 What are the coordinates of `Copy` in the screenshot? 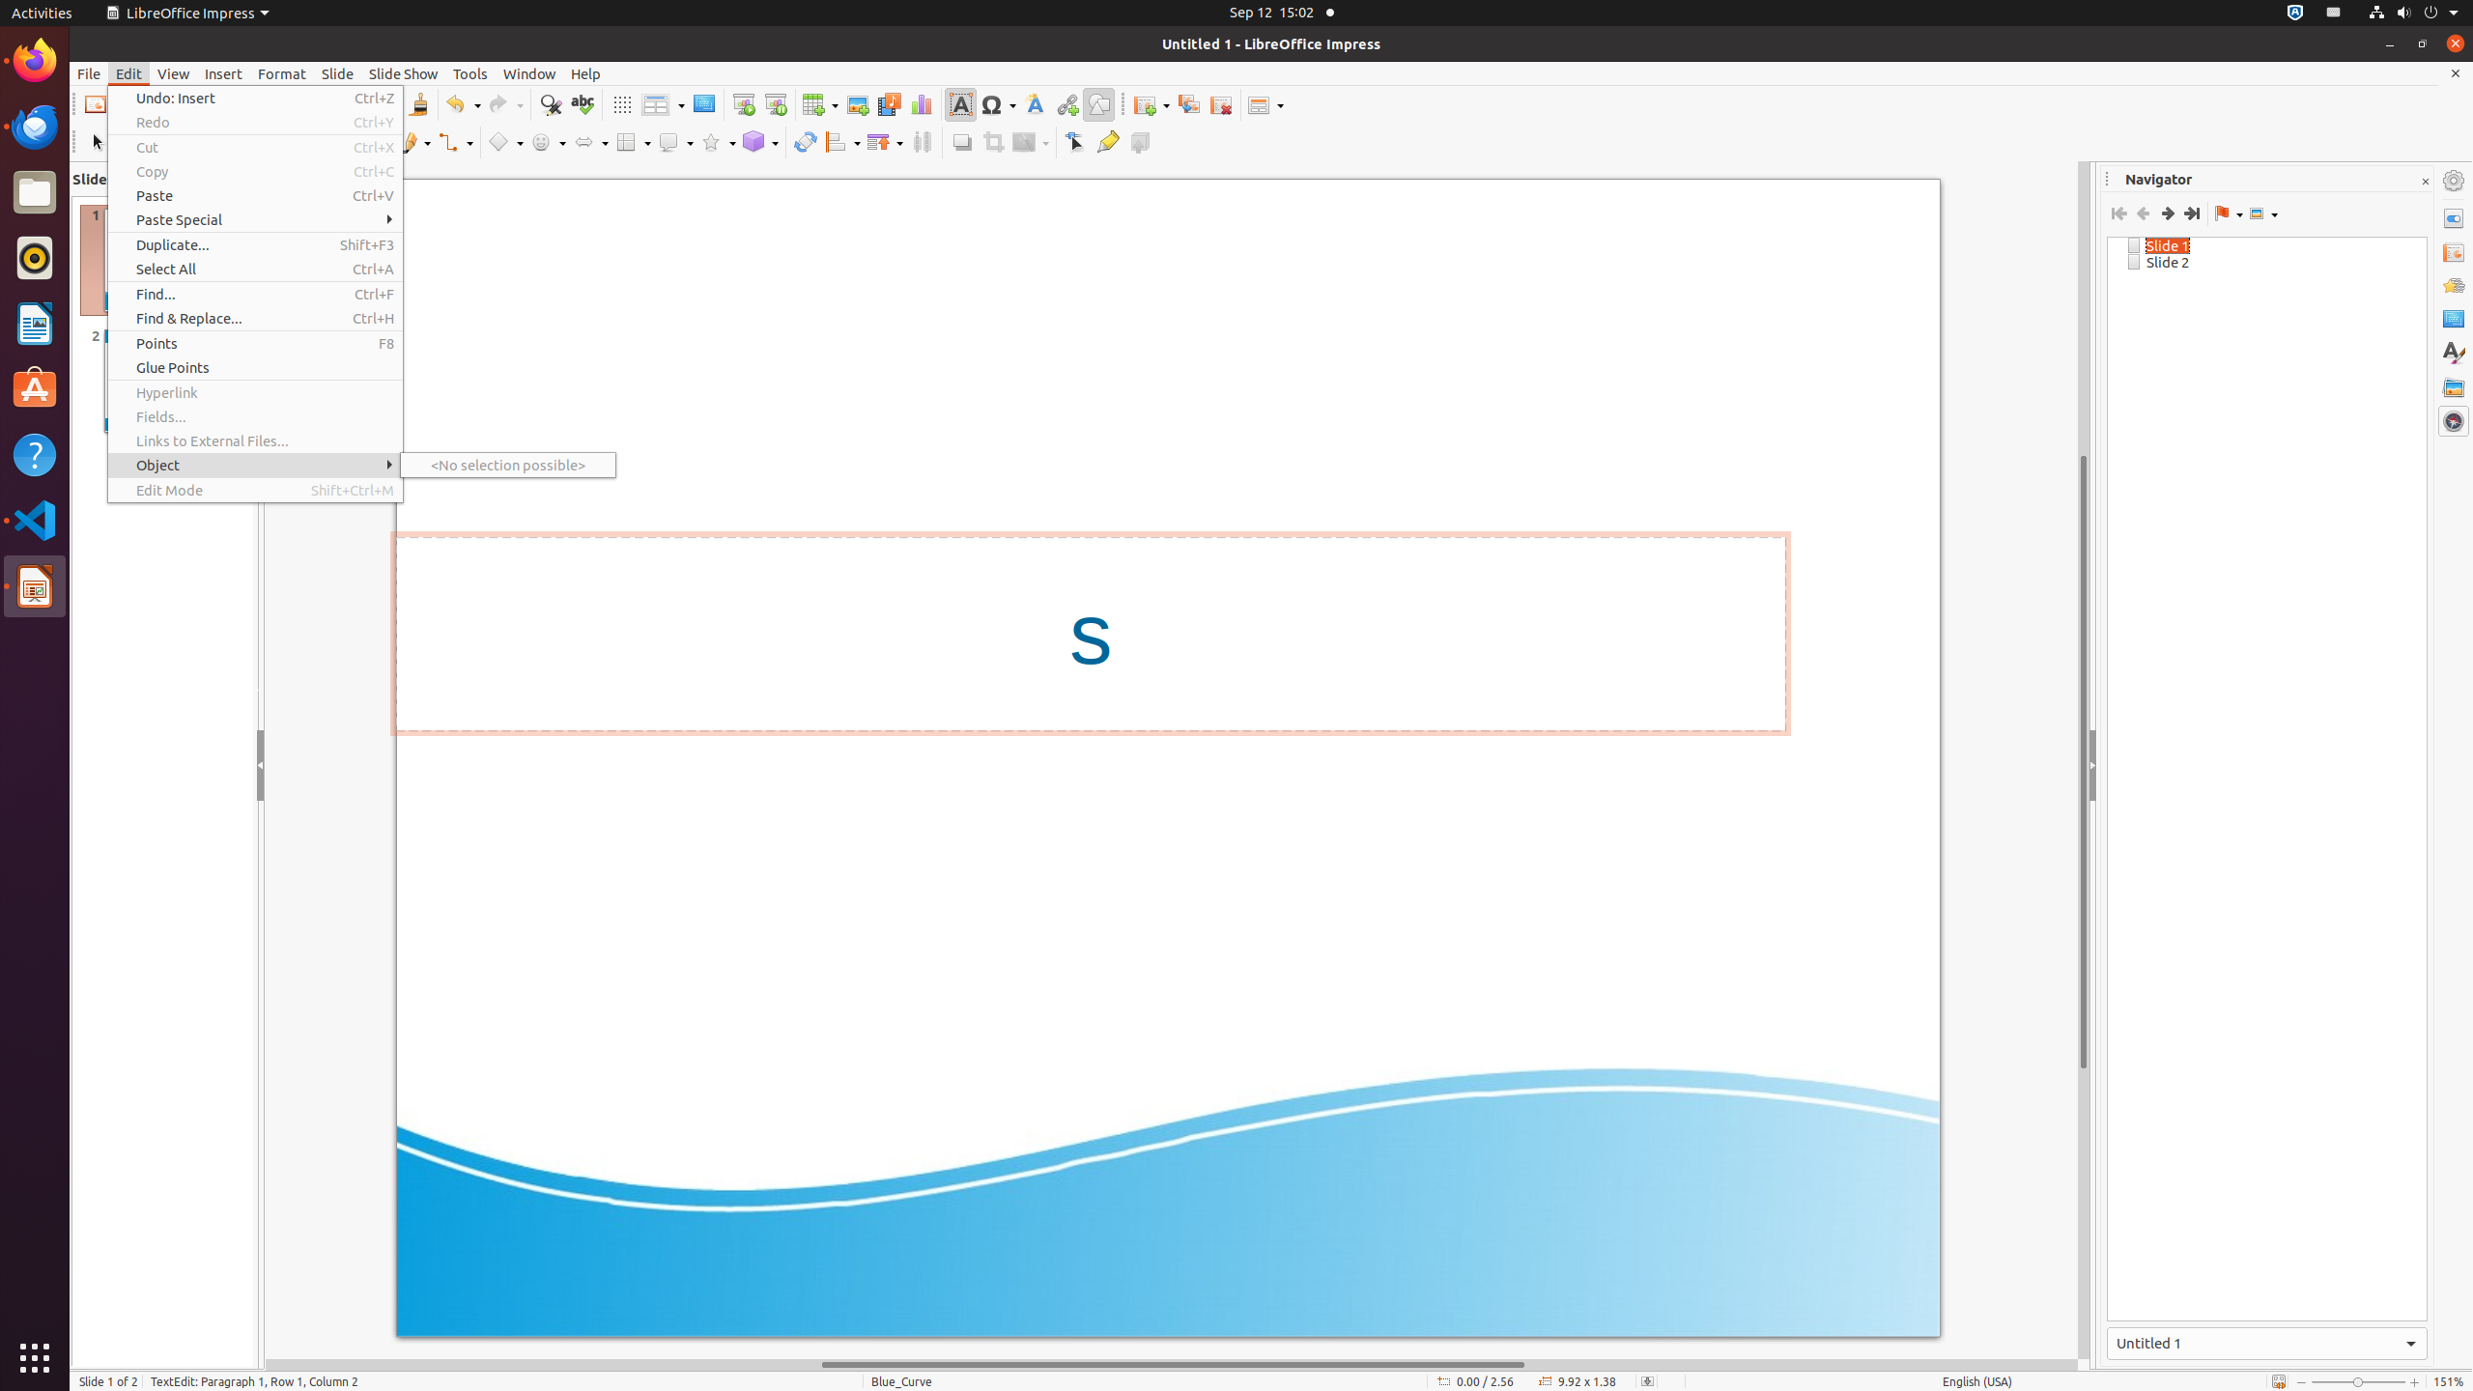 It's located at (255, 172).